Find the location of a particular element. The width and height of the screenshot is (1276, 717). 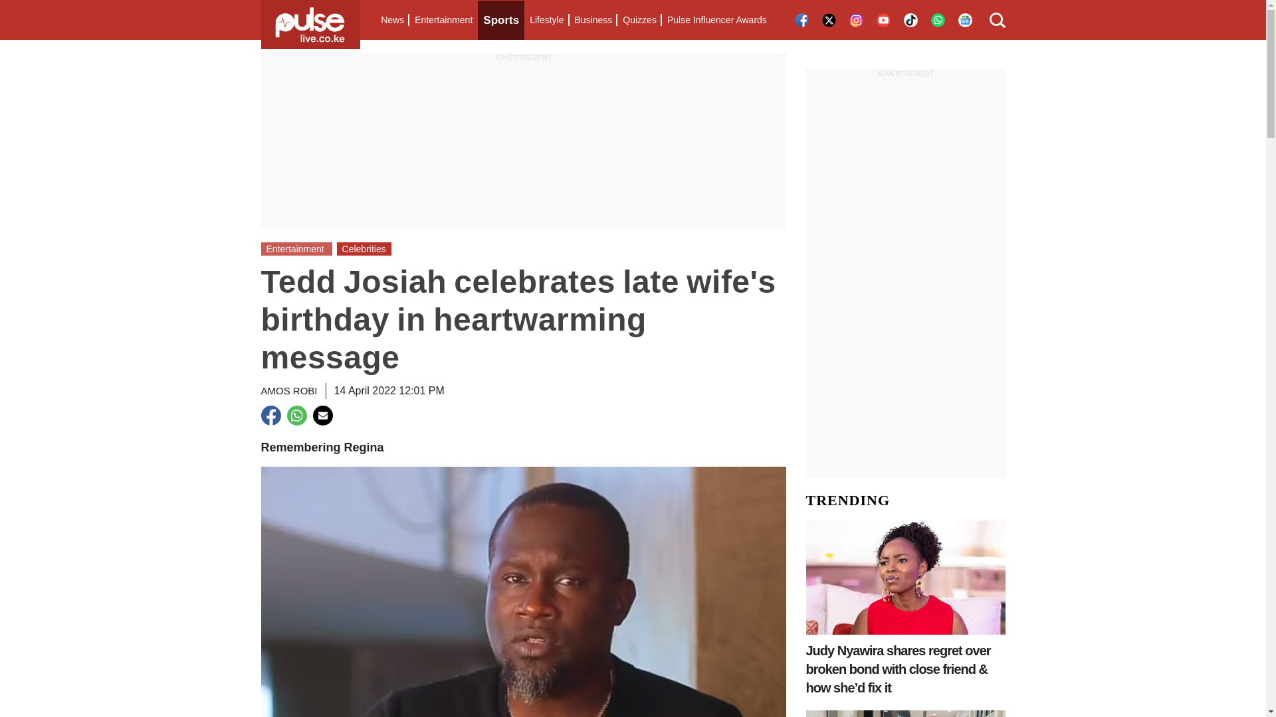

Entertainment is located at coordinates (443, 20).